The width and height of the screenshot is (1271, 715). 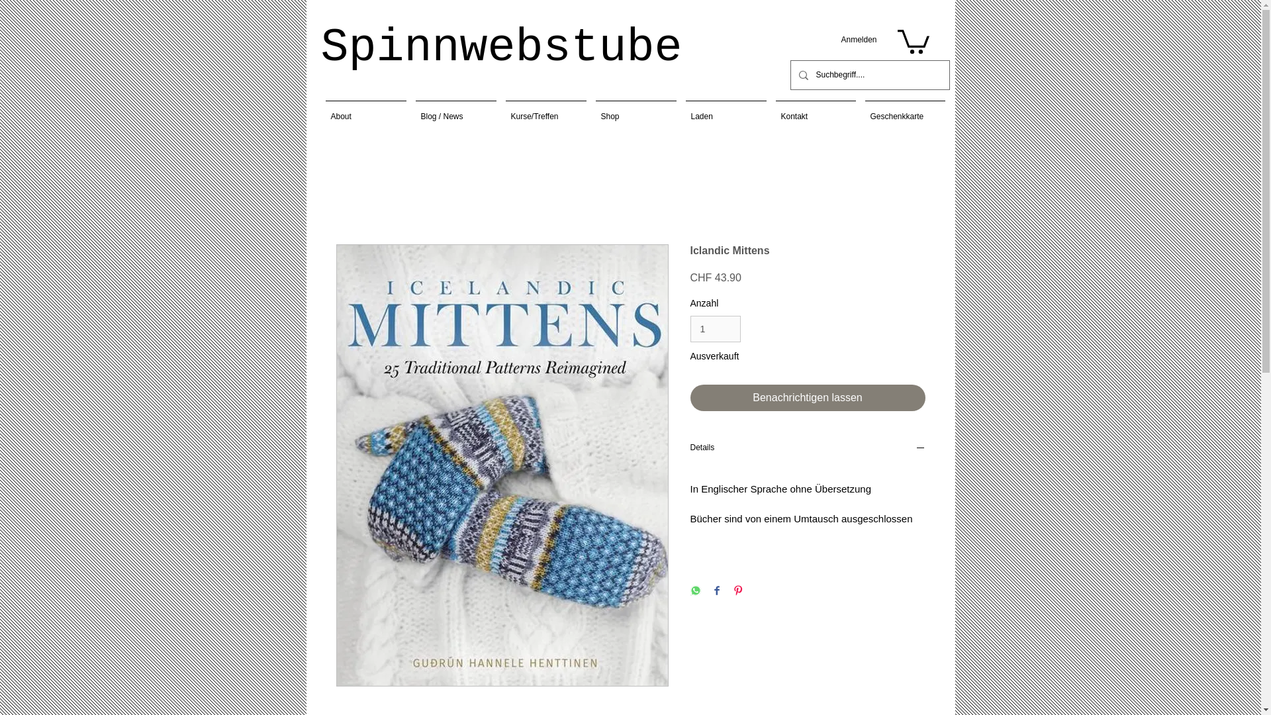 I want to click on About, so click(x=365, y=111).